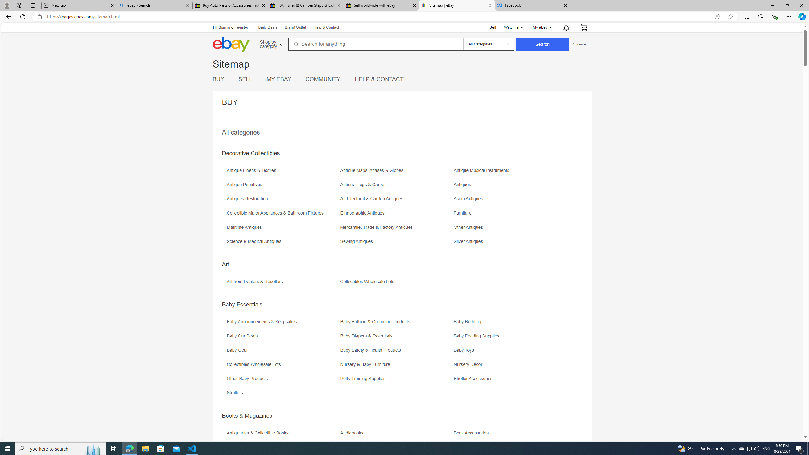 This screenshot has height=455, width=809. Describe the element at coordinates (396, 338) in the screenshot. I see `Baby Diapers & Essentials` at that location.